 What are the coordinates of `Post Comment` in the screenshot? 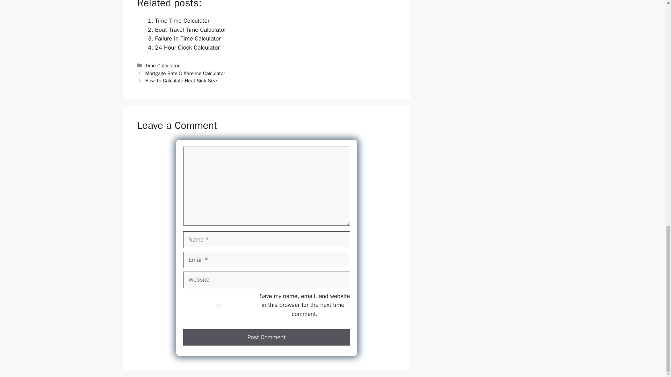 It's located at (267, 337).